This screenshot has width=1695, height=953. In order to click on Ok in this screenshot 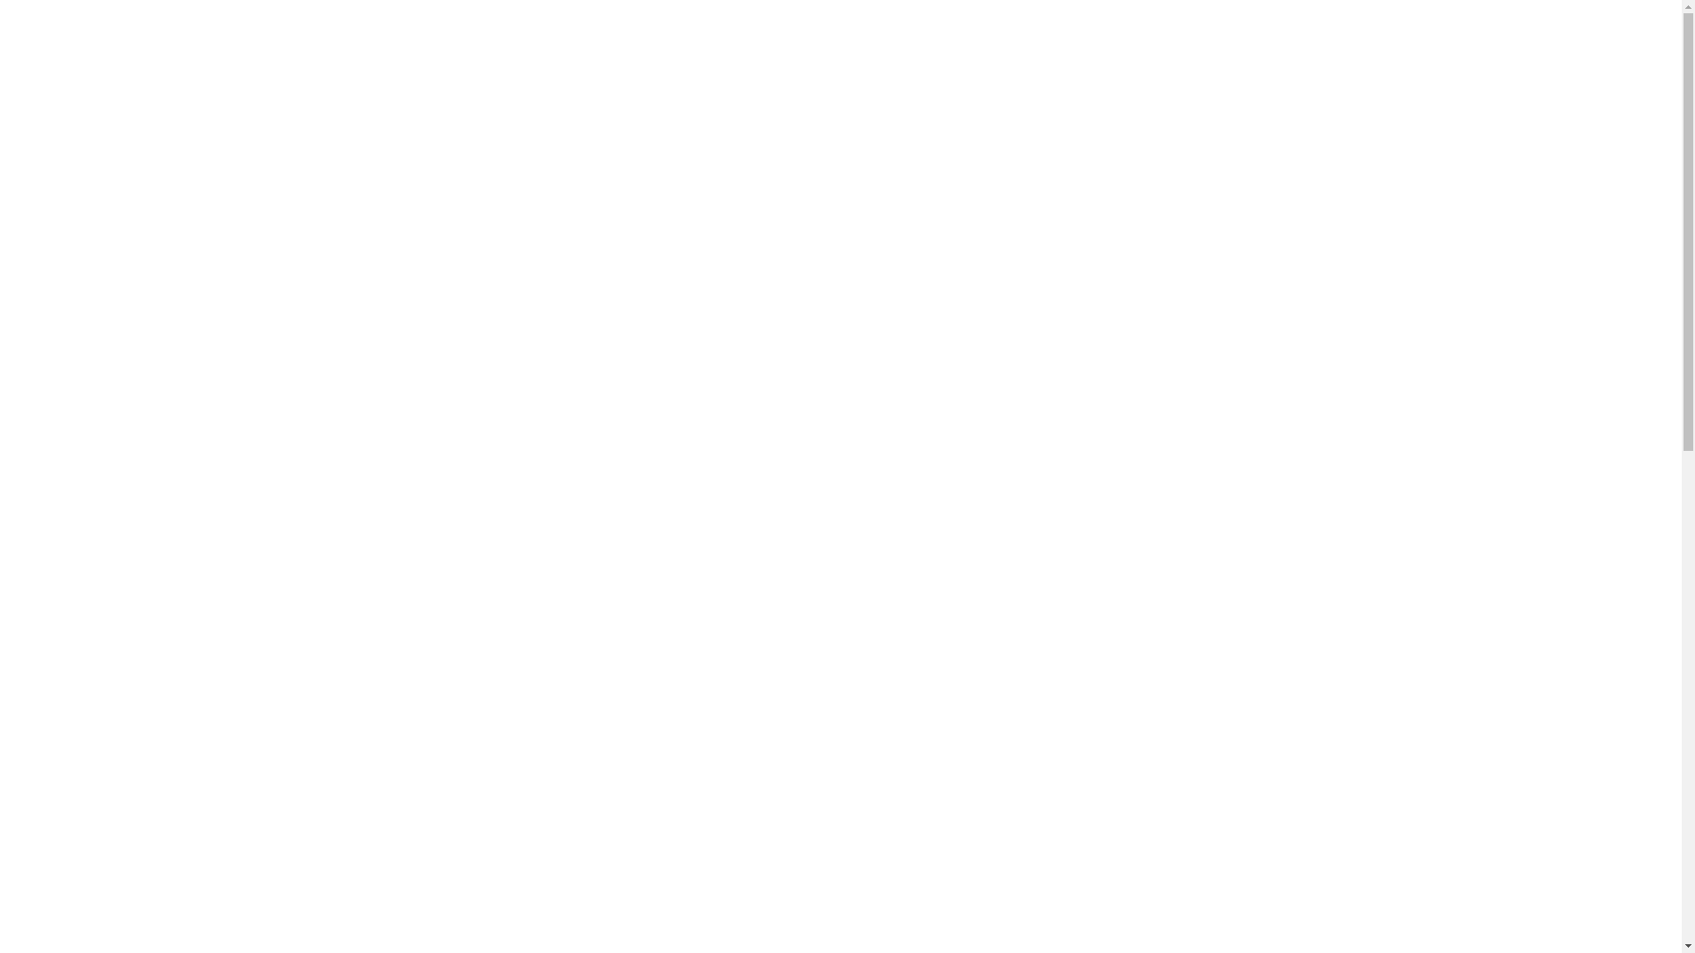, I will do `click(9, 23)`.